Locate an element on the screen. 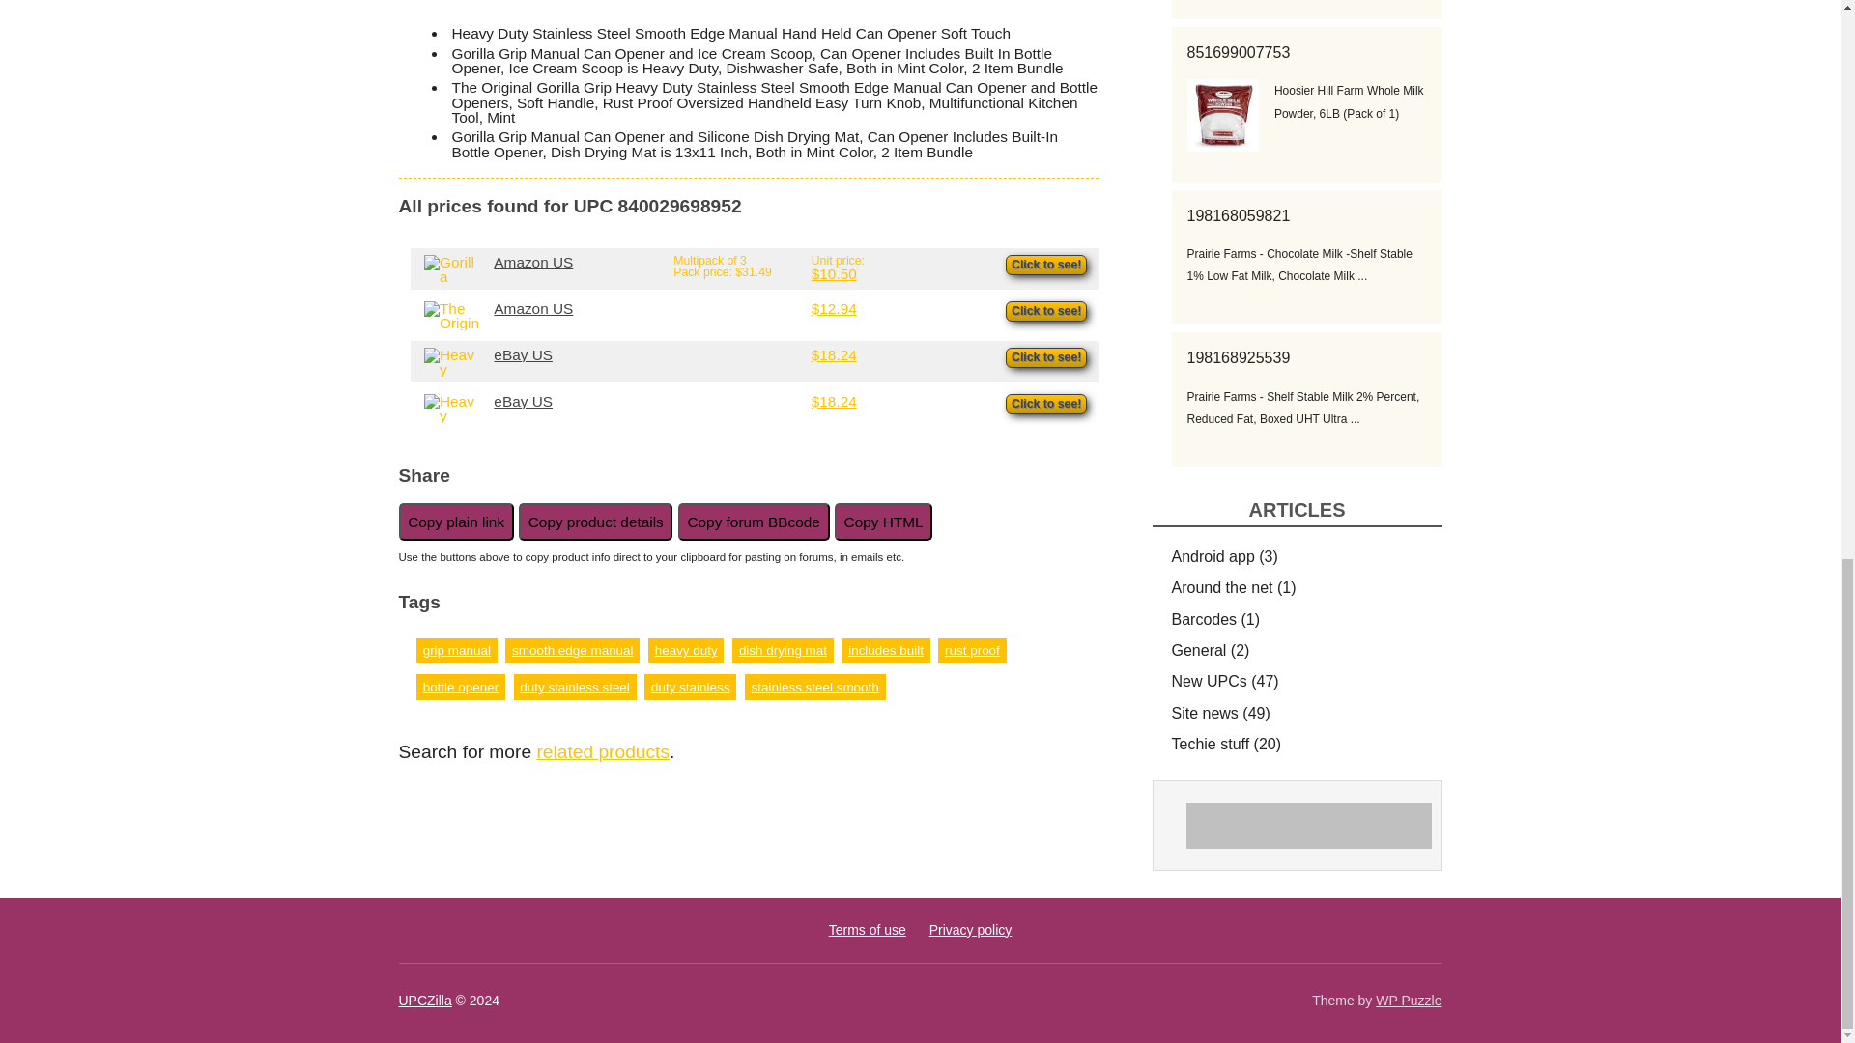 This screenshot has height=1043, width=1855. dish drying mat is located at coordinates (783, 651).